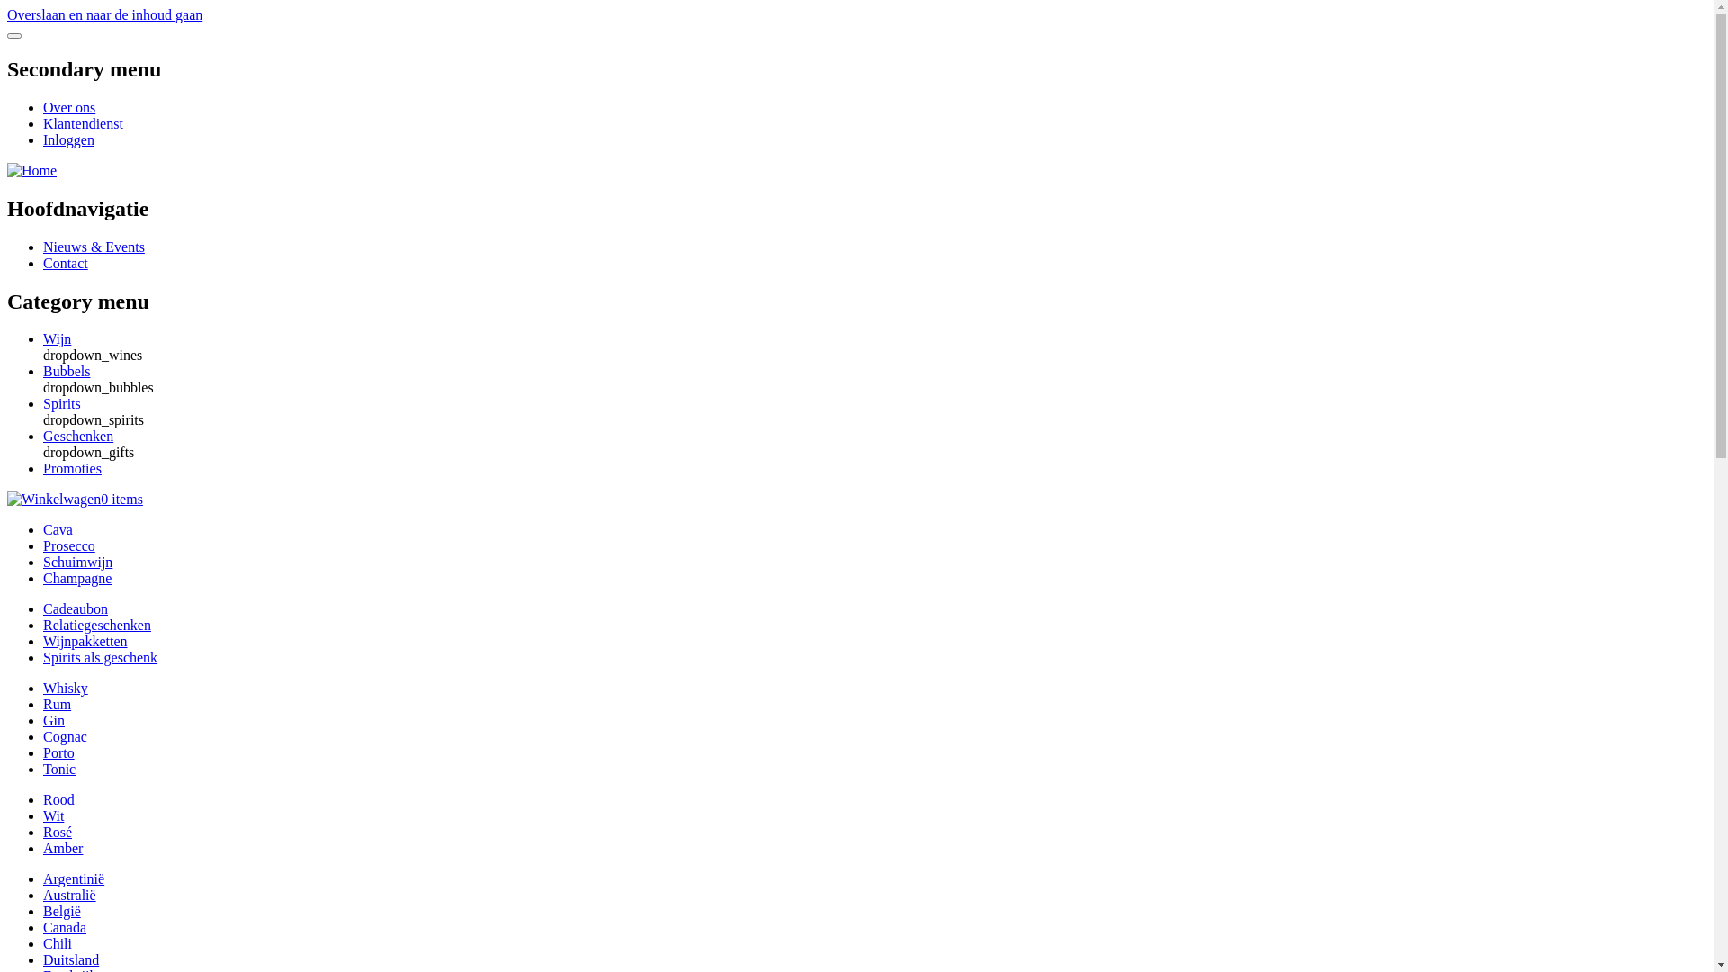  Describe the element at coordinates (66, 263) in the screenshot. I see `Contact` at that location.